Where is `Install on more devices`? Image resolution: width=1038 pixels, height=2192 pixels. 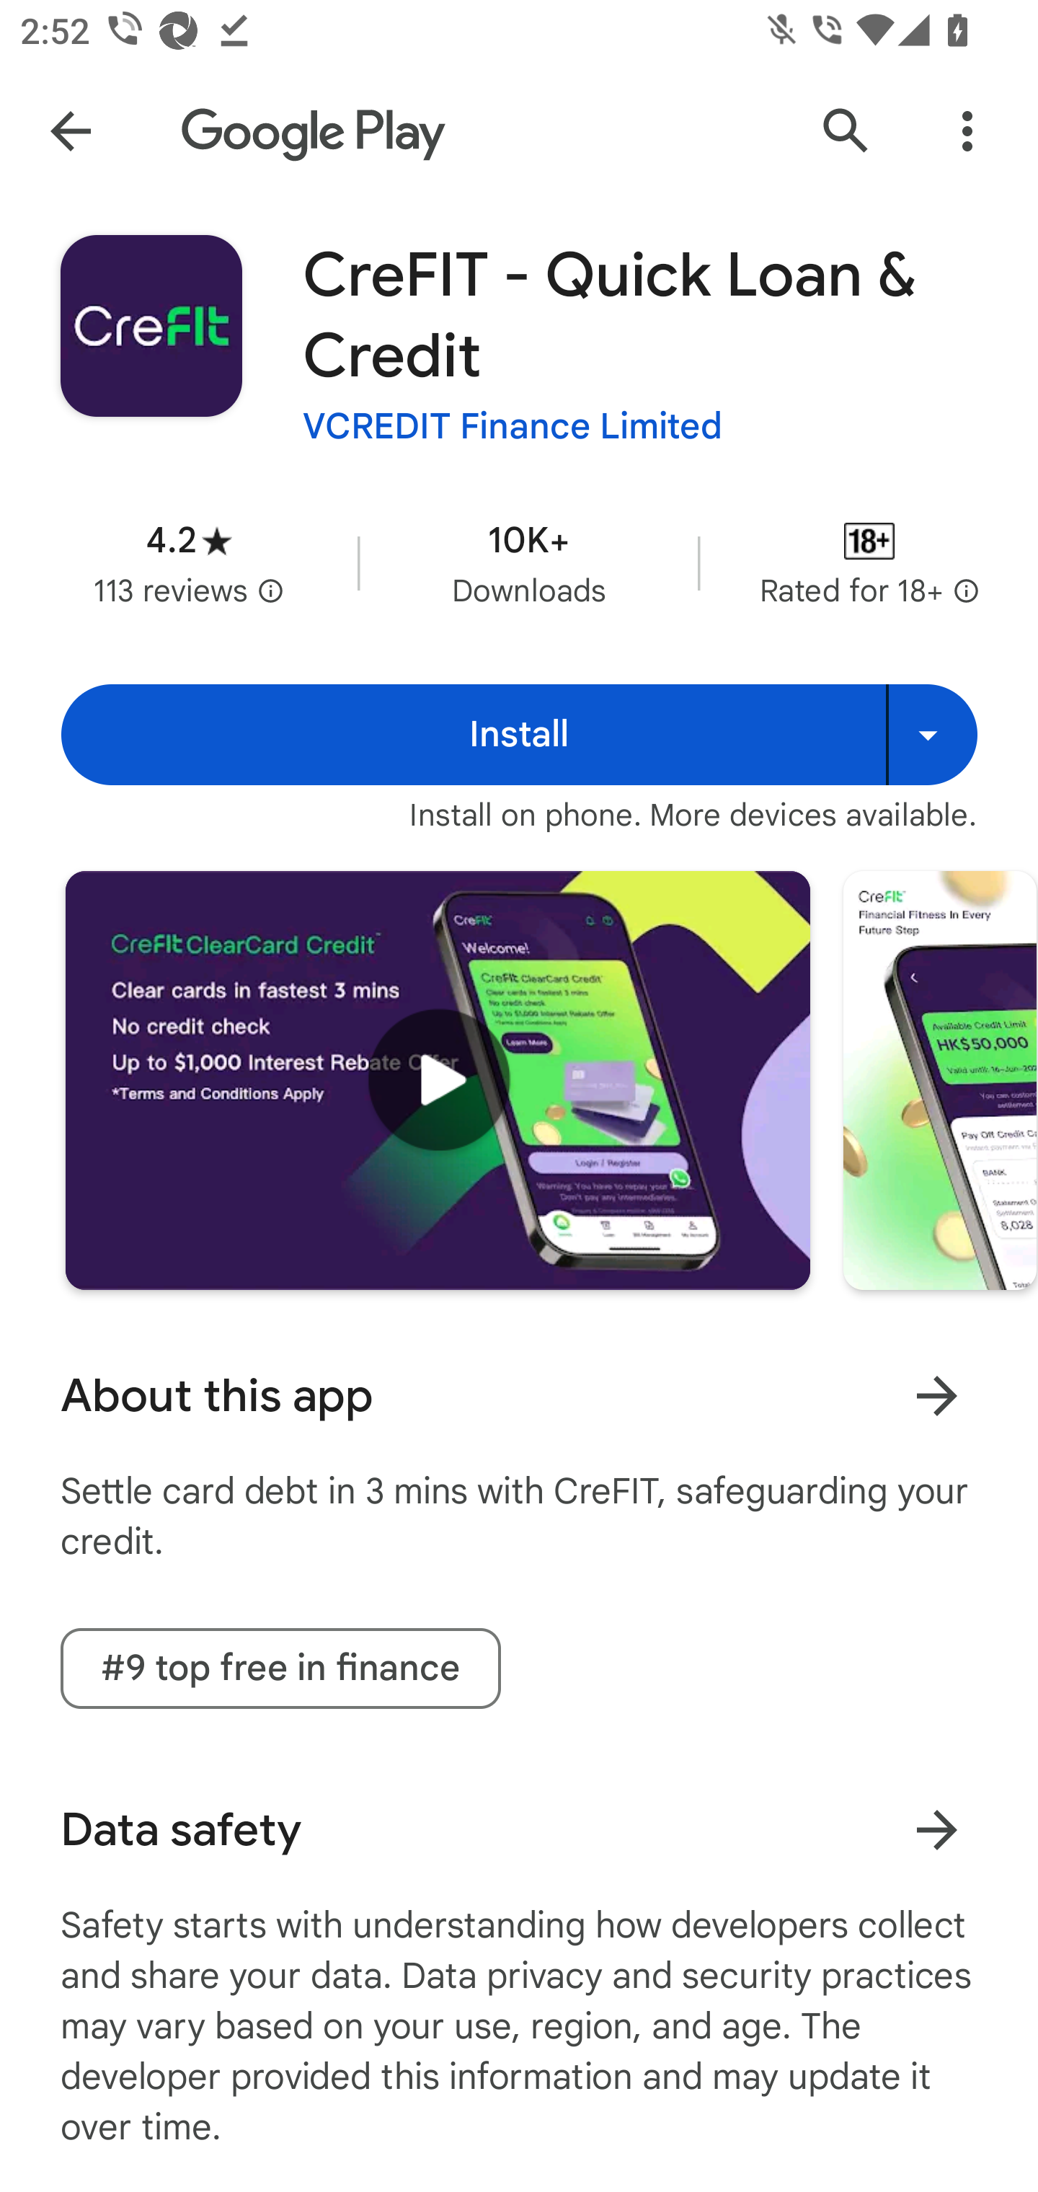
Install on more devices is located at coordinates (931, 735).